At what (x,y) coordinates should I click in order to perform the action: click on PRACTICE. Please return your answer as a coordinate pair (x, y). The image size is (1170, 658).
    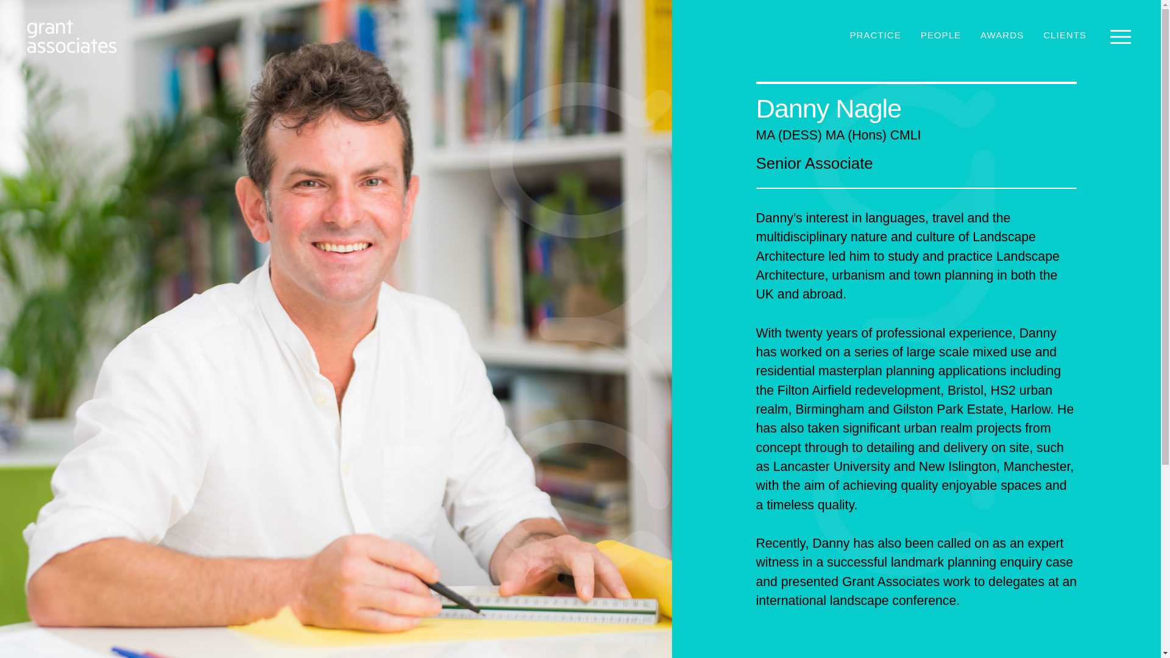
    Looking at the image, I should click on (875, 35).